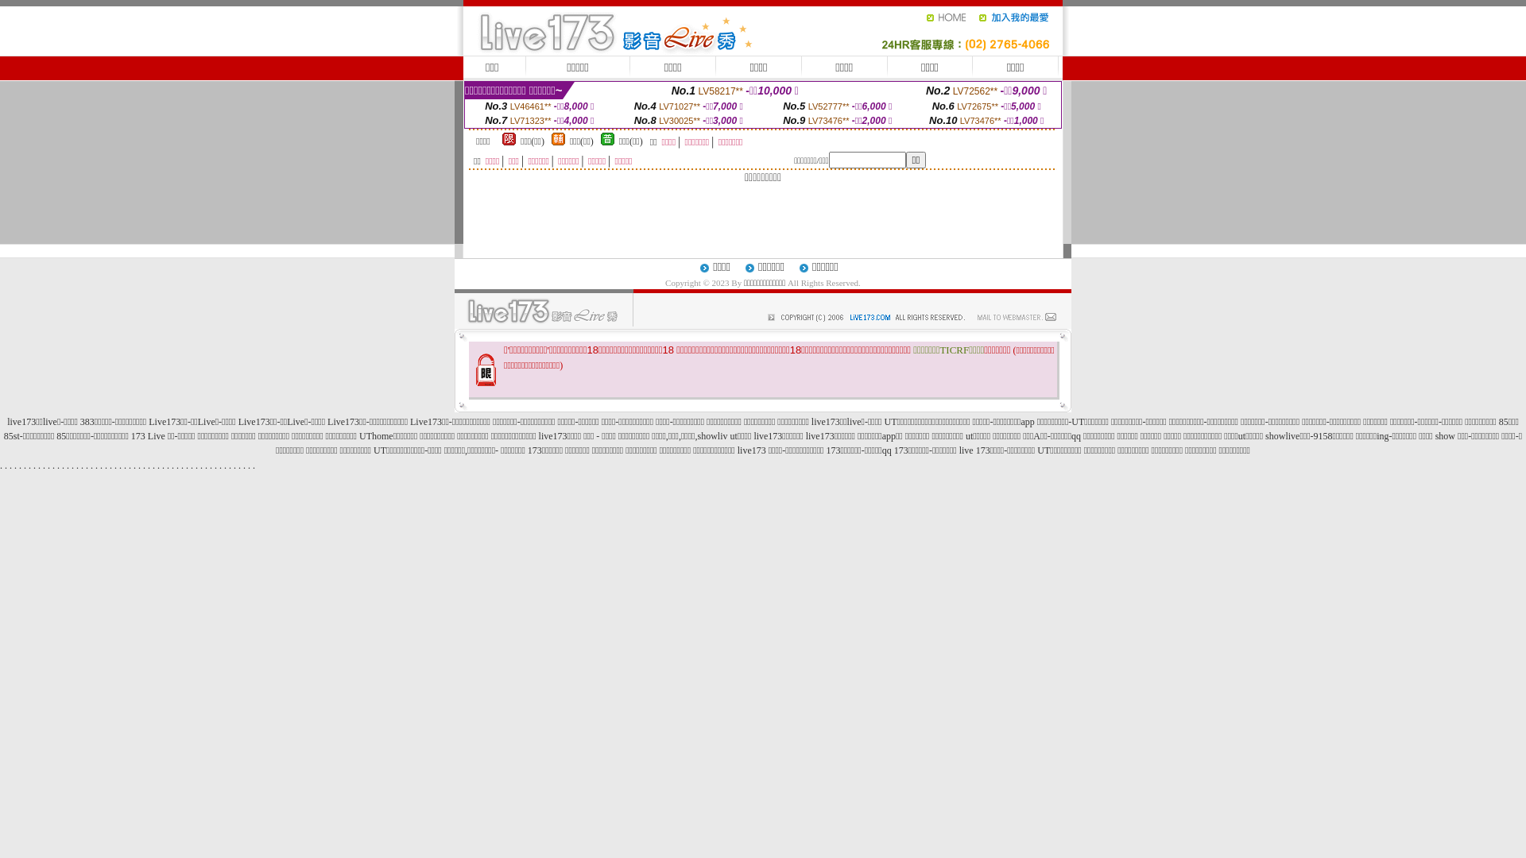 The width and height of the screenshot is (1526, 858). Describe the element at coordinates (87, 466) in the screenshot. I see `.` at that location.